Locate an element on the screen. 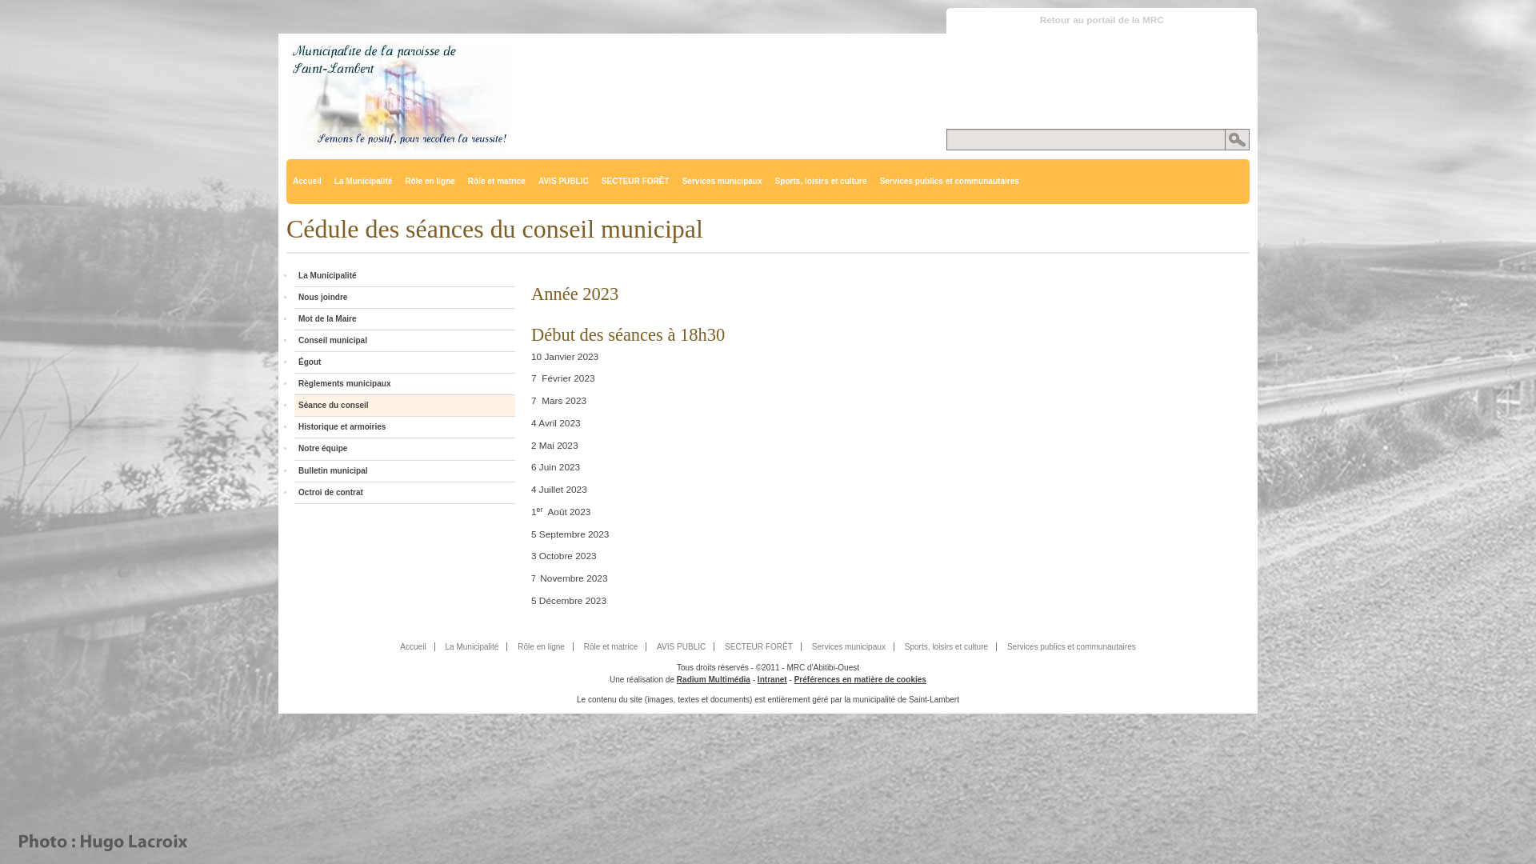 The image size is (1536, 864). Intranet is located at coordinates (772, 680).